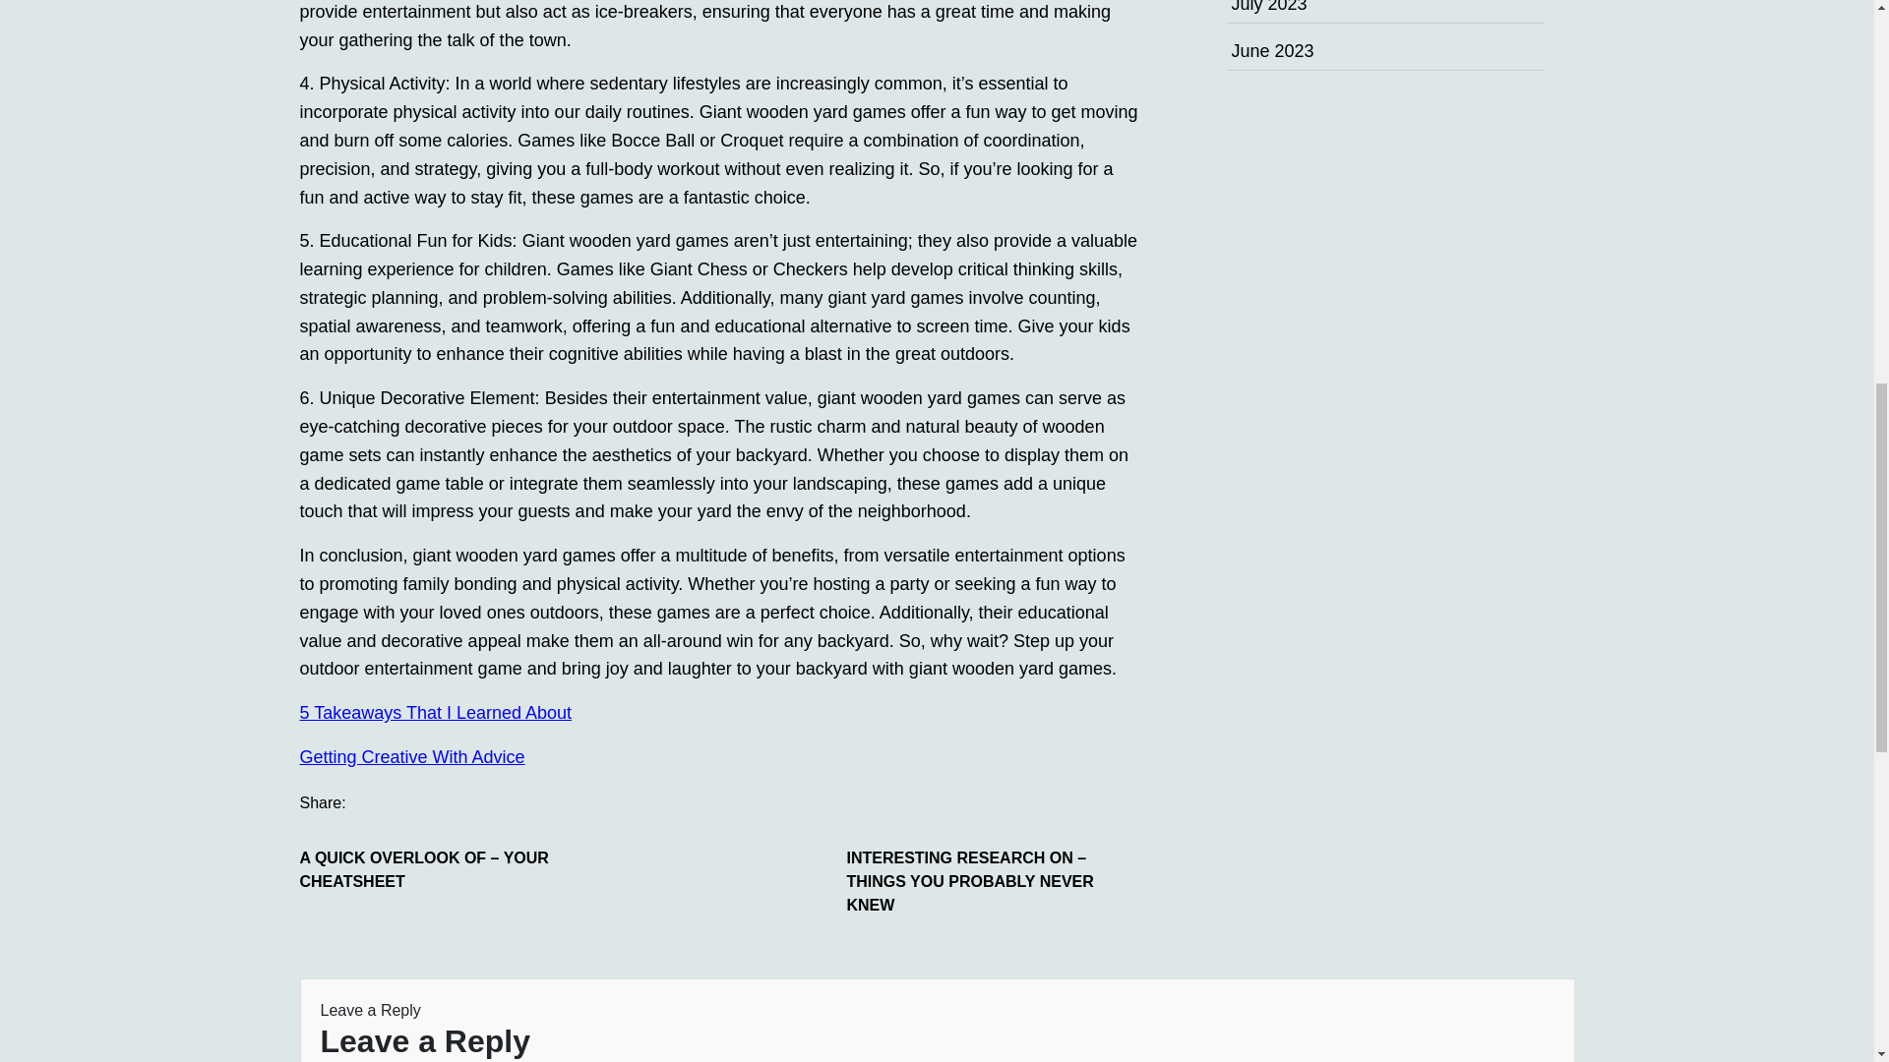  I want to click on 5 Takeaways That I Learned About, so click(435, 712).